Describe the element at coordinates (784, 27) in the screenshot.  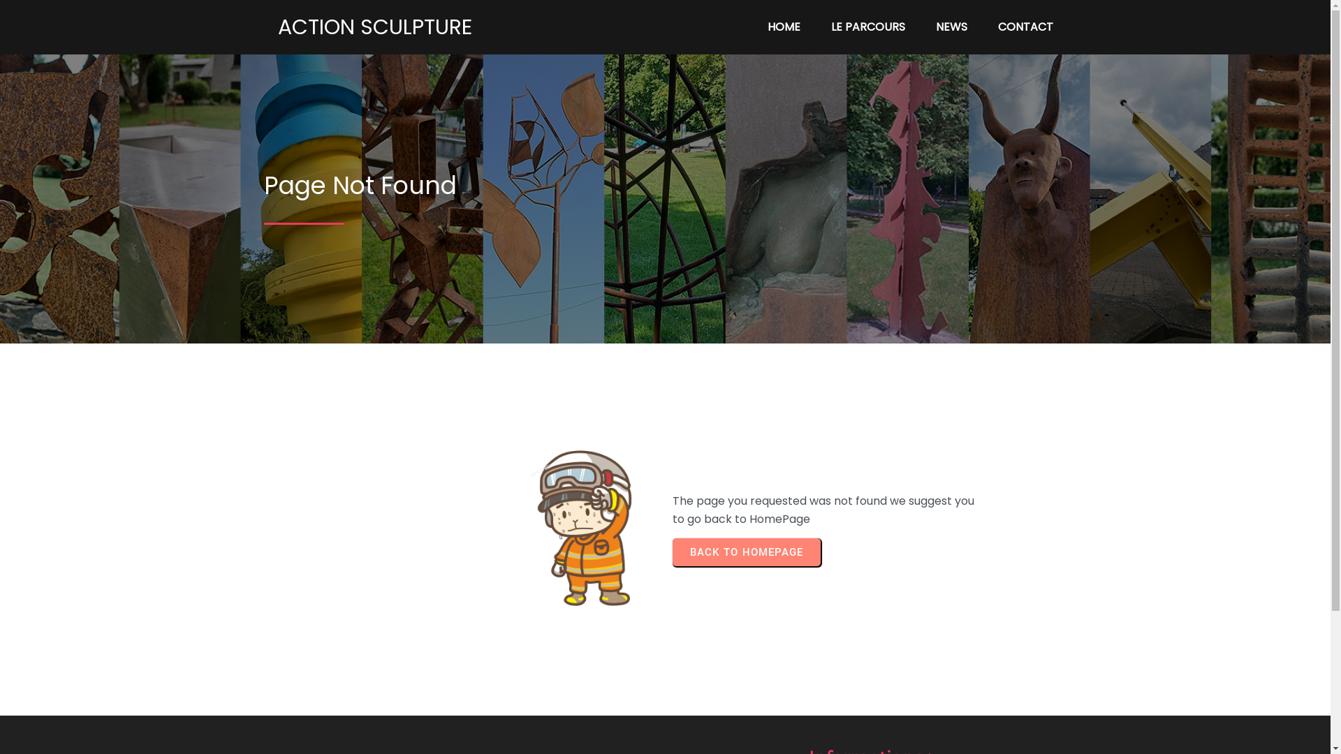
I see `HOME` at that location.